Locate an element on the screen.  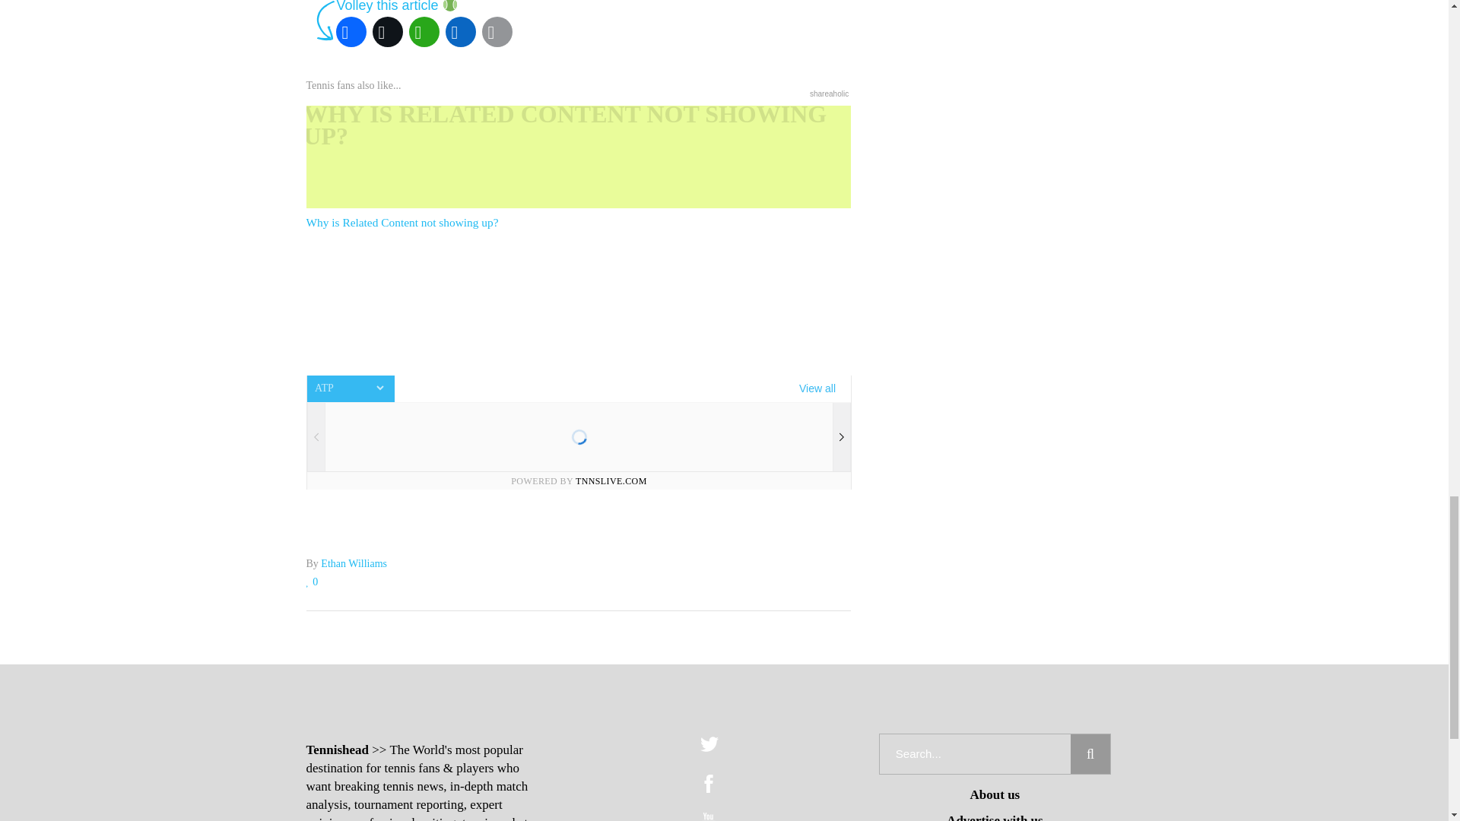
Website Tools by Shareaholic is located at coordinates (829, 93).